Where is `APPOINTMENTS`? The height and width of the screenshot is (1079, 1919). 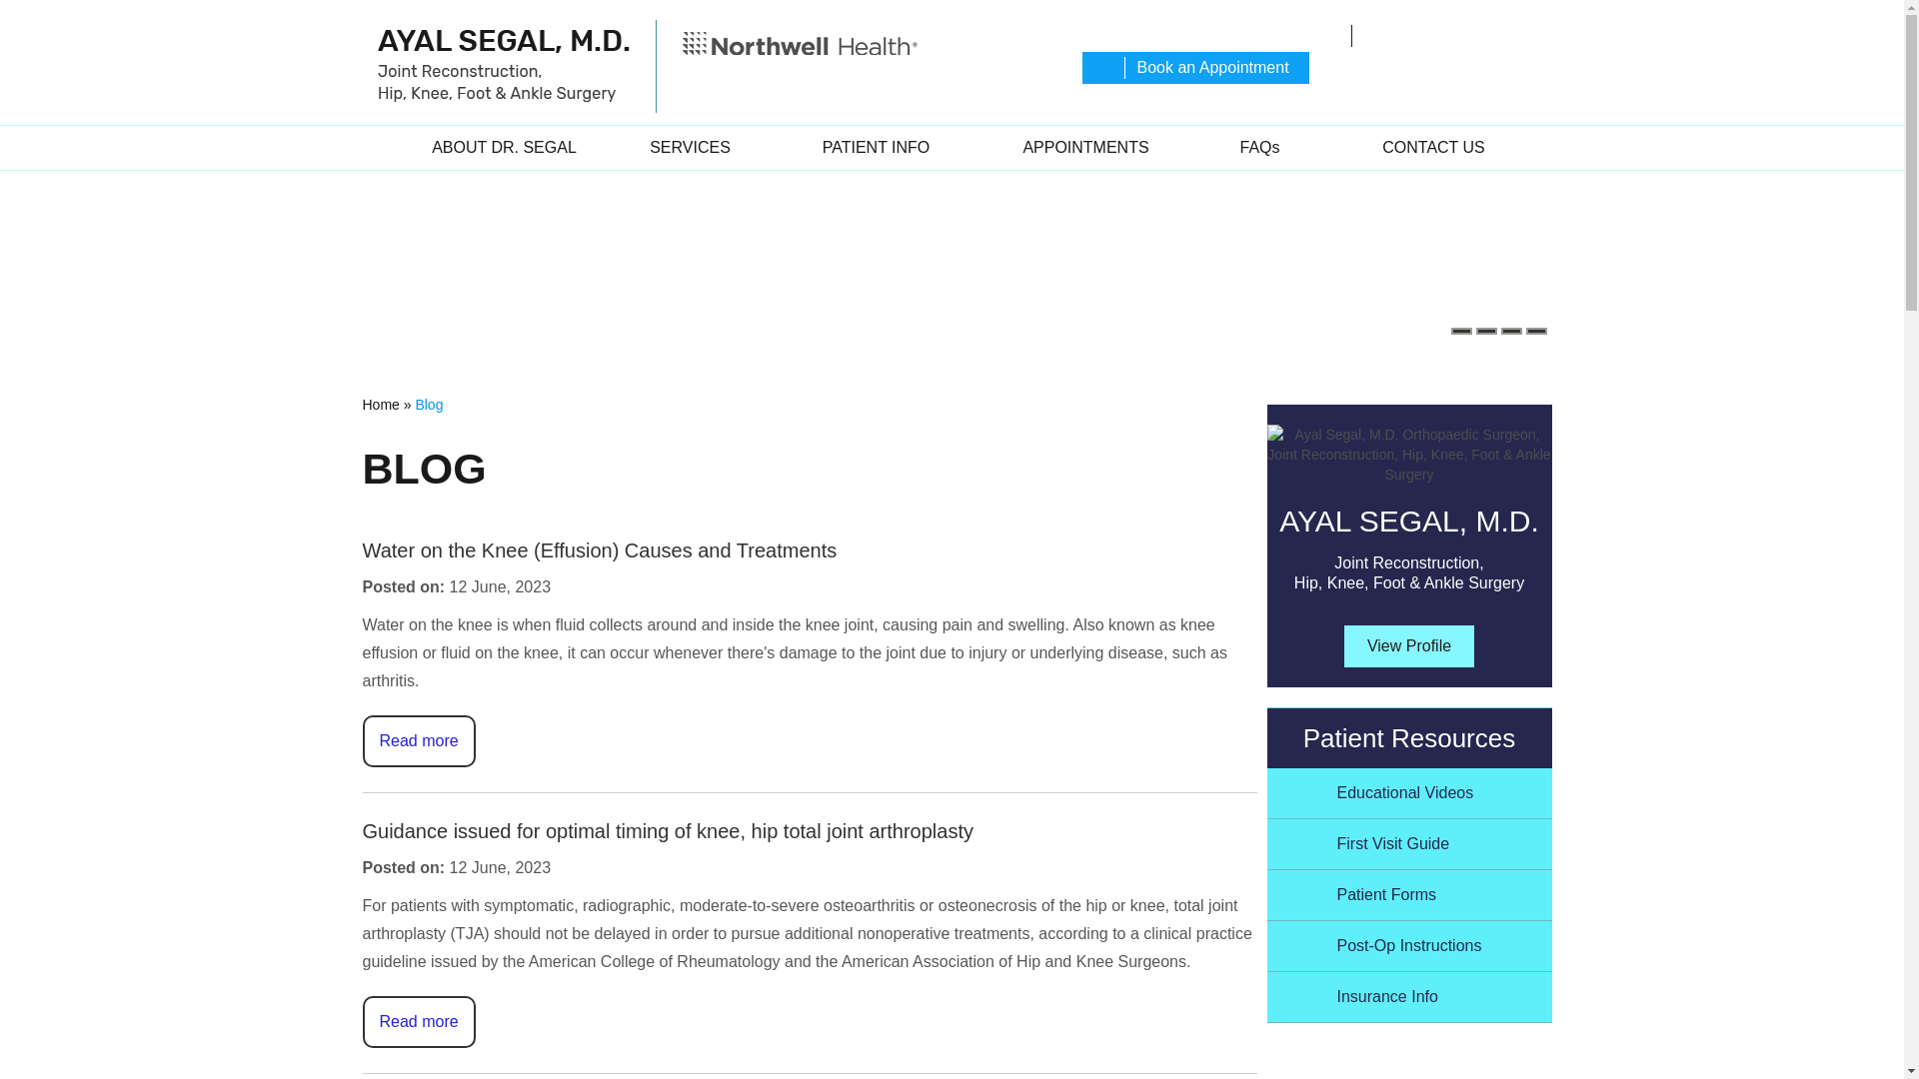 APPOINTMENTS is located at coordinates (1085, 148).